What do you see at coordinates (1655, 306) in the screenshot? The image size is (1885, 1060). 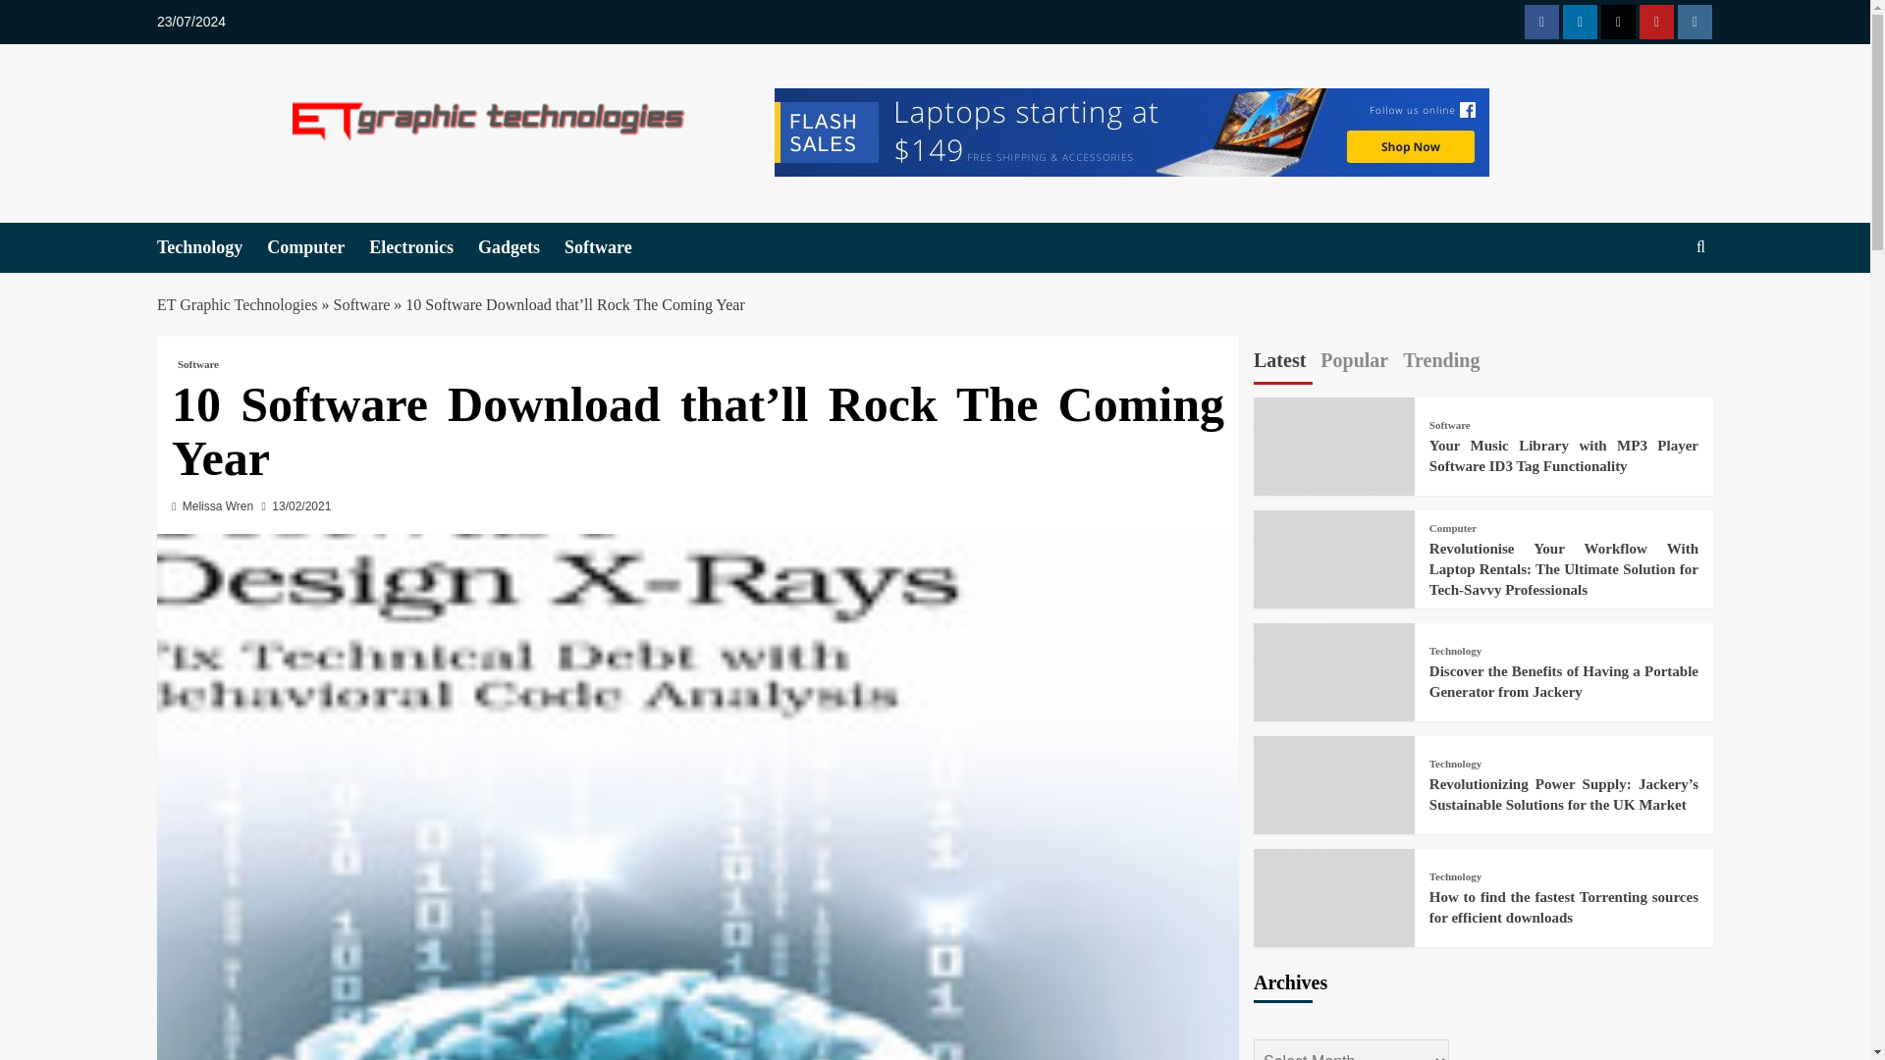 I see `Search` at bounding box center [1655, 306].